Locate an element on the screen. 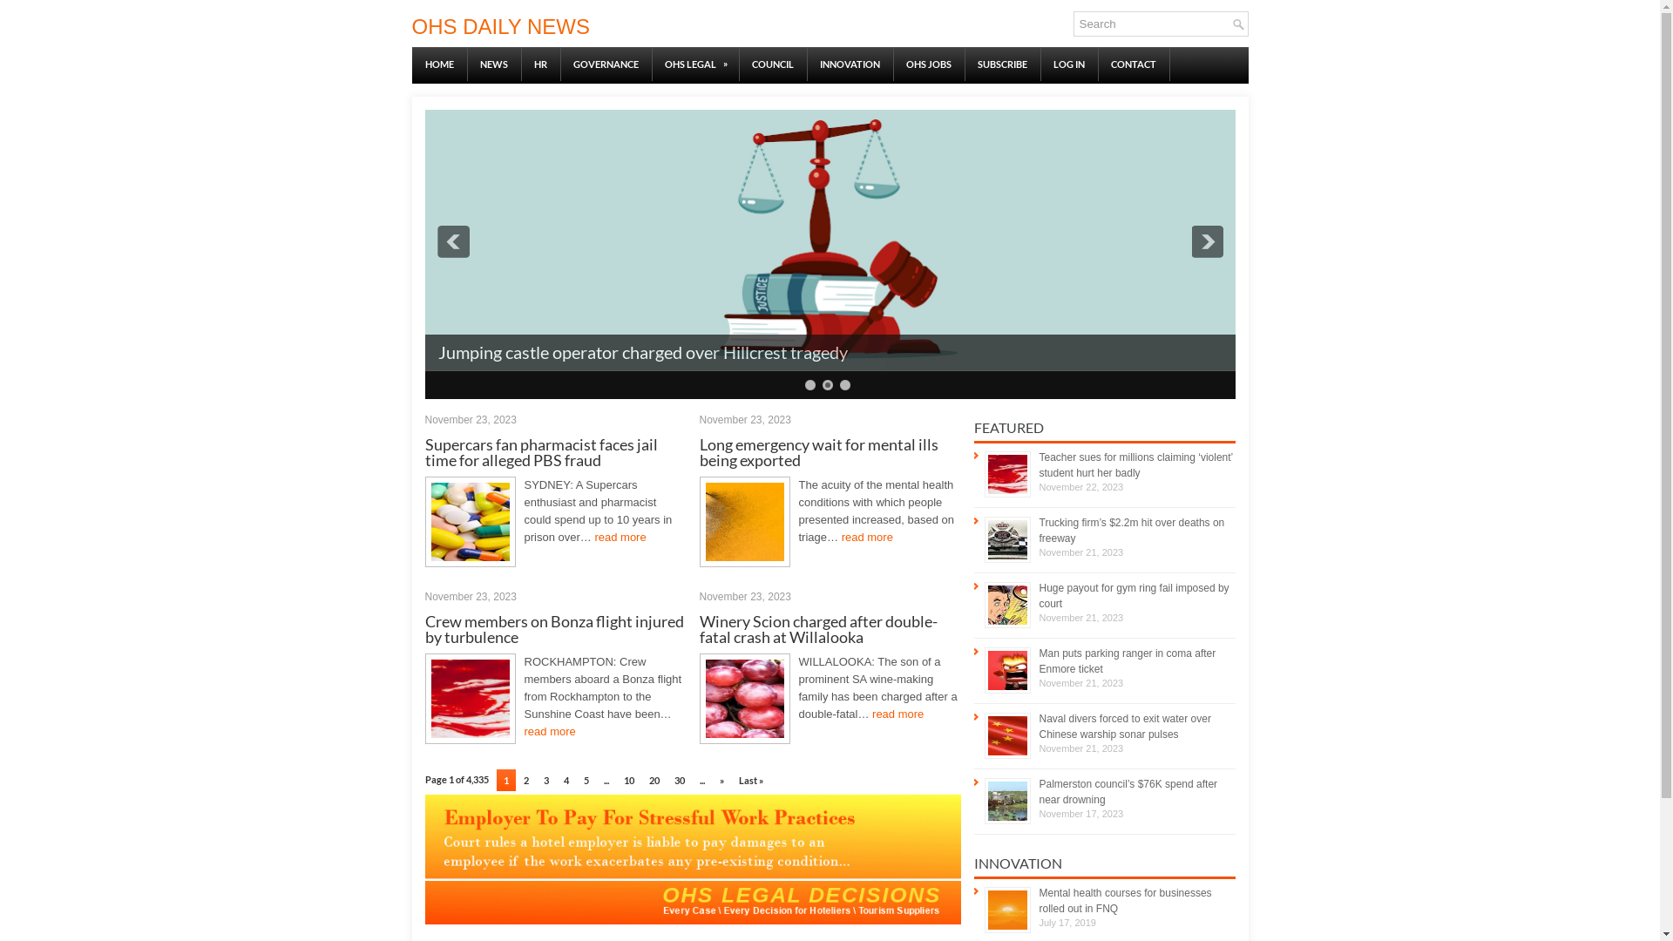 The width and height of the screenshot is (1673, 941). 2 is located at coordinates (526, 780).